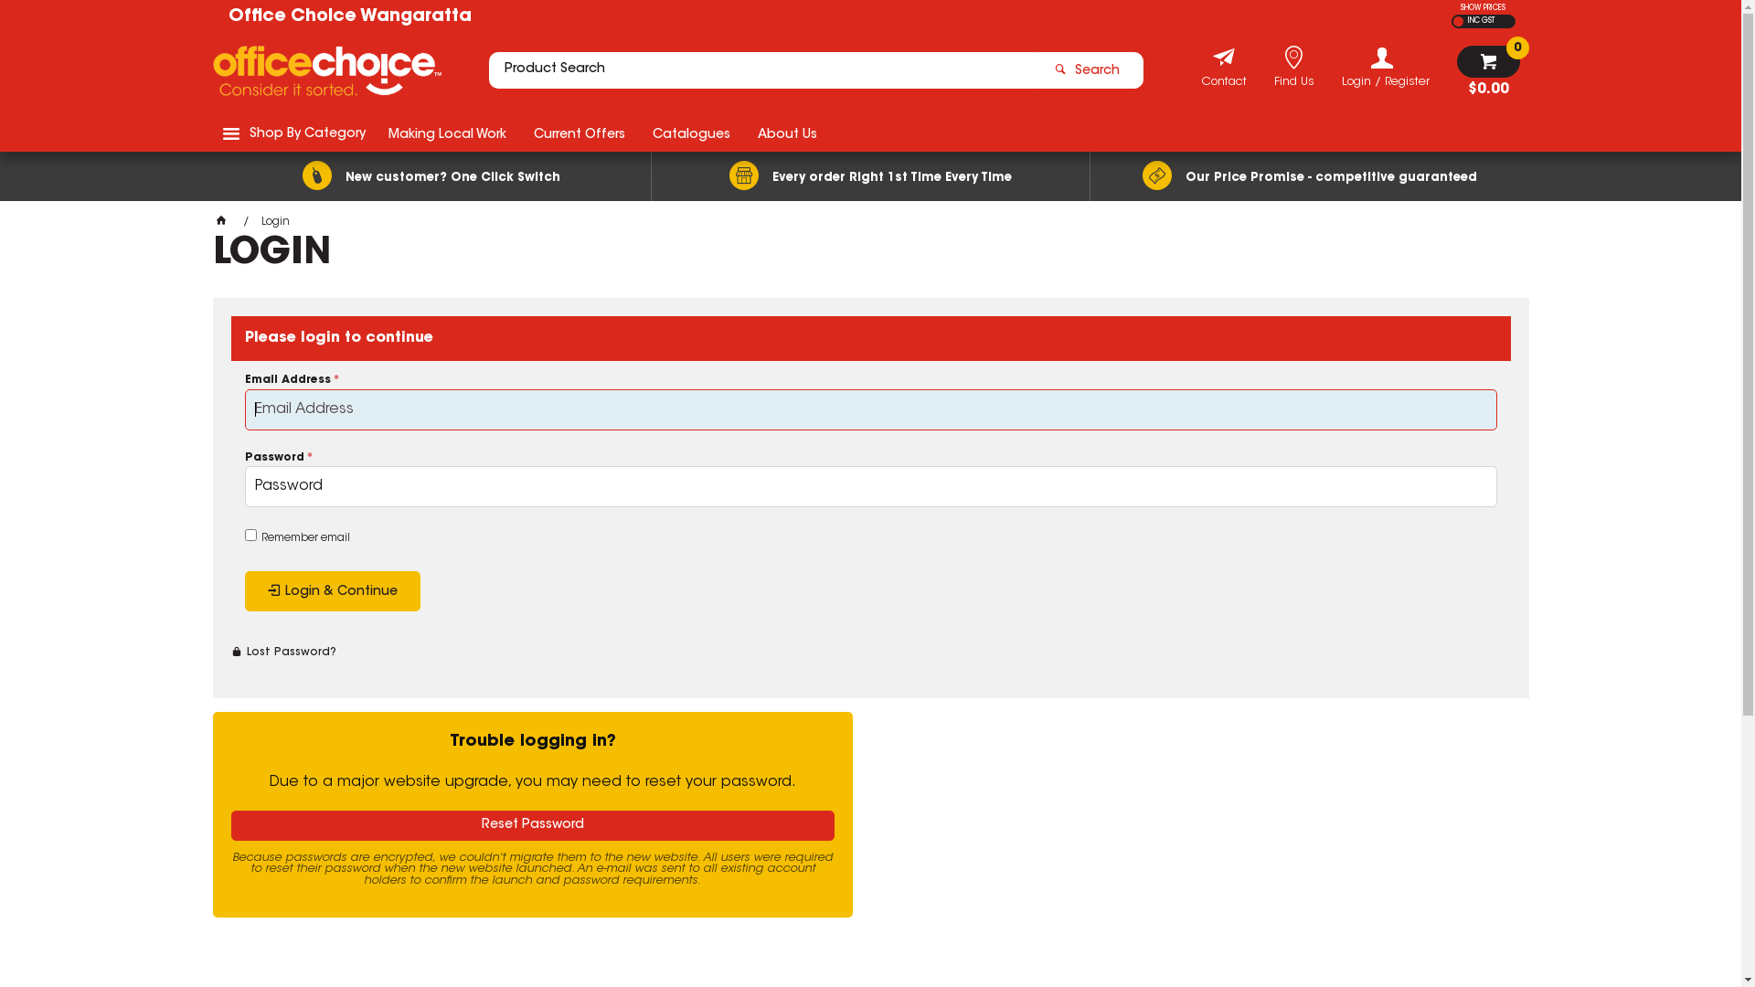 The width and height of the screenshot is (1755, 987). Describe the element at coordinates (870, 176) in the screenshot. I see `Every order Right 1st Time Every Time` at that location.